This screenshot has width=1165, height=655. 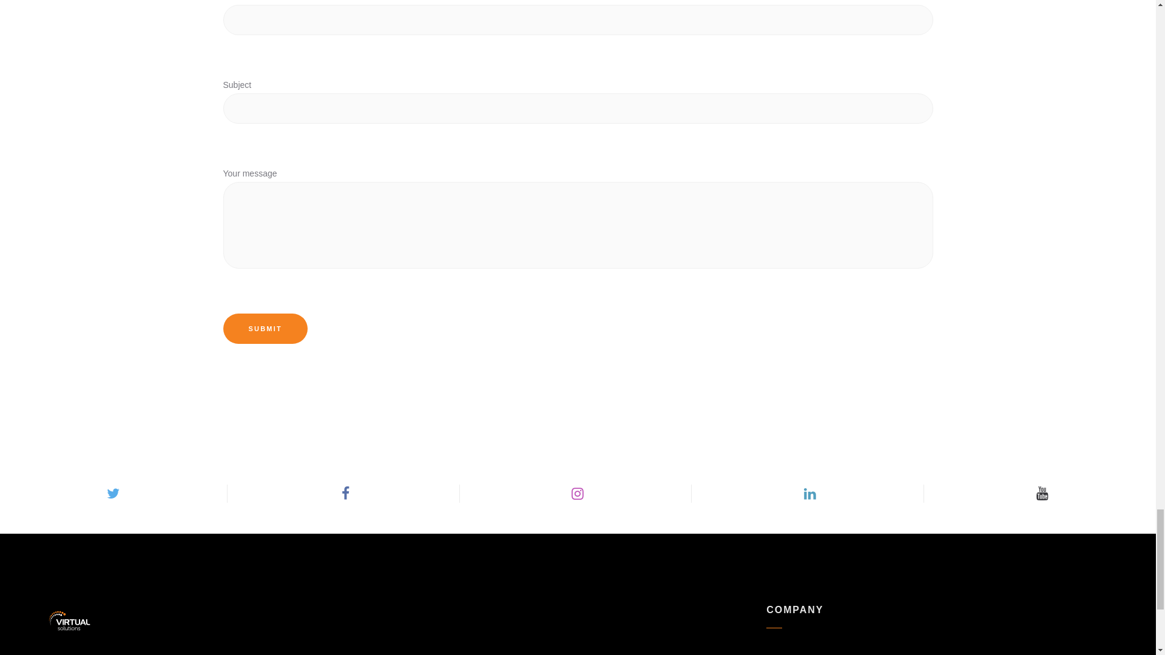 What do you see at coordinates (265, 329) in the screenshot?
I see `Submit` at bounding box center [265, 329].